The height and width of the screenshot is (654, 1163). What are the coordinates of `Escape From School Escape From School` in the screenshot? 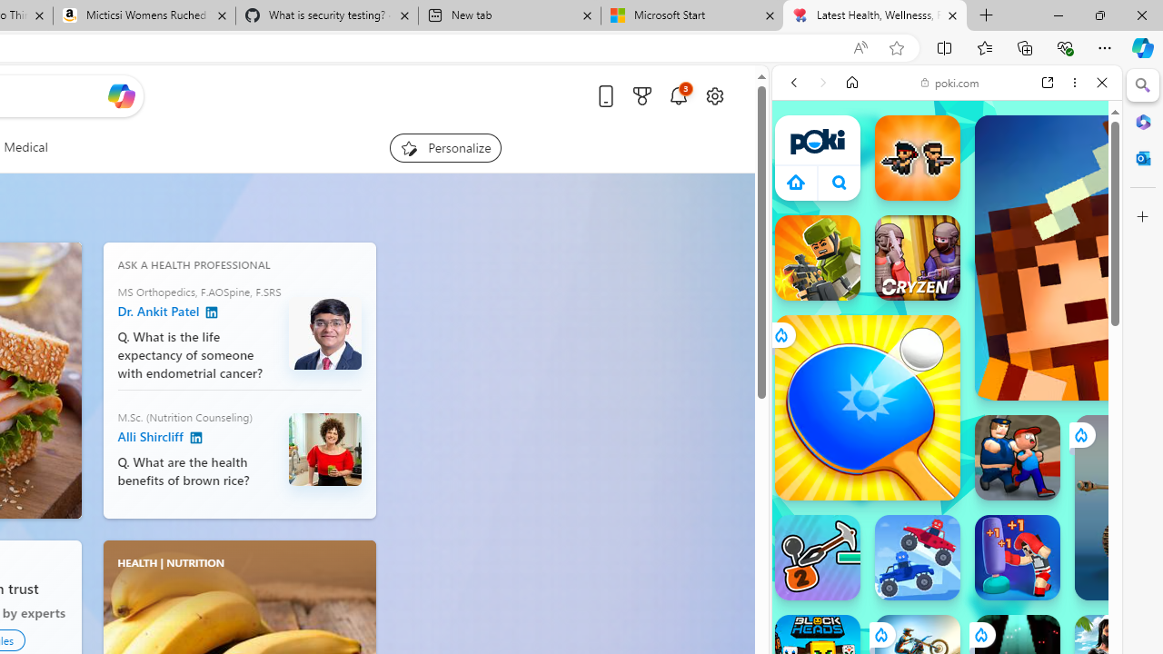 It's located at (1018, 458).